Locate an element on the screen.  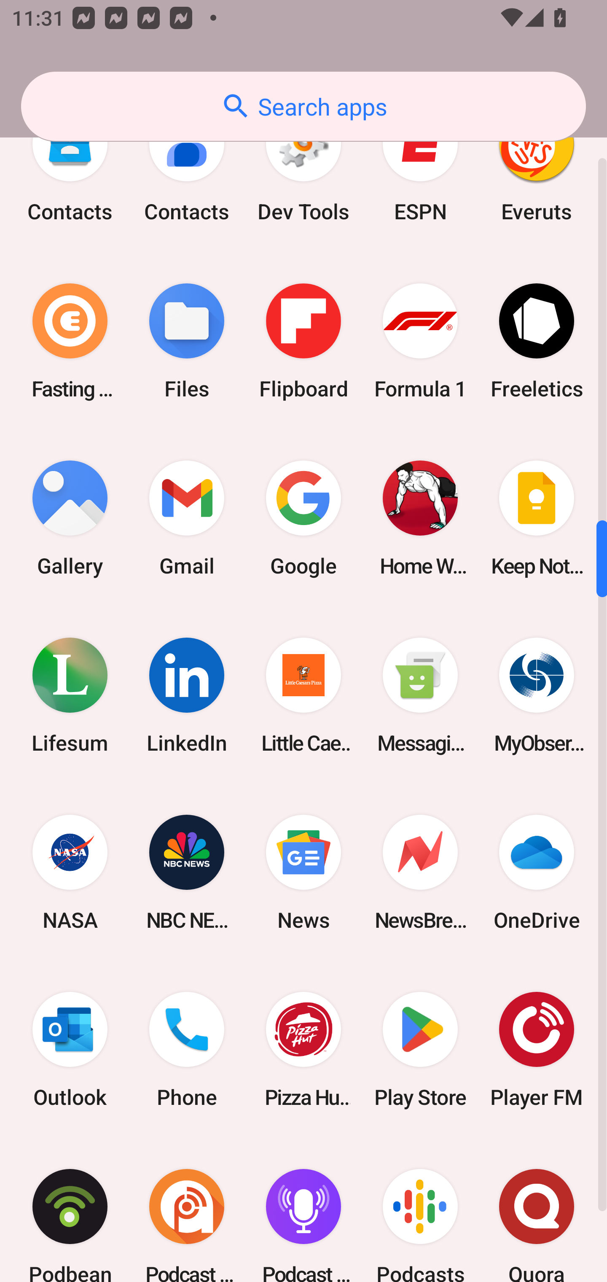
Google is located at coordinates (303, 518).